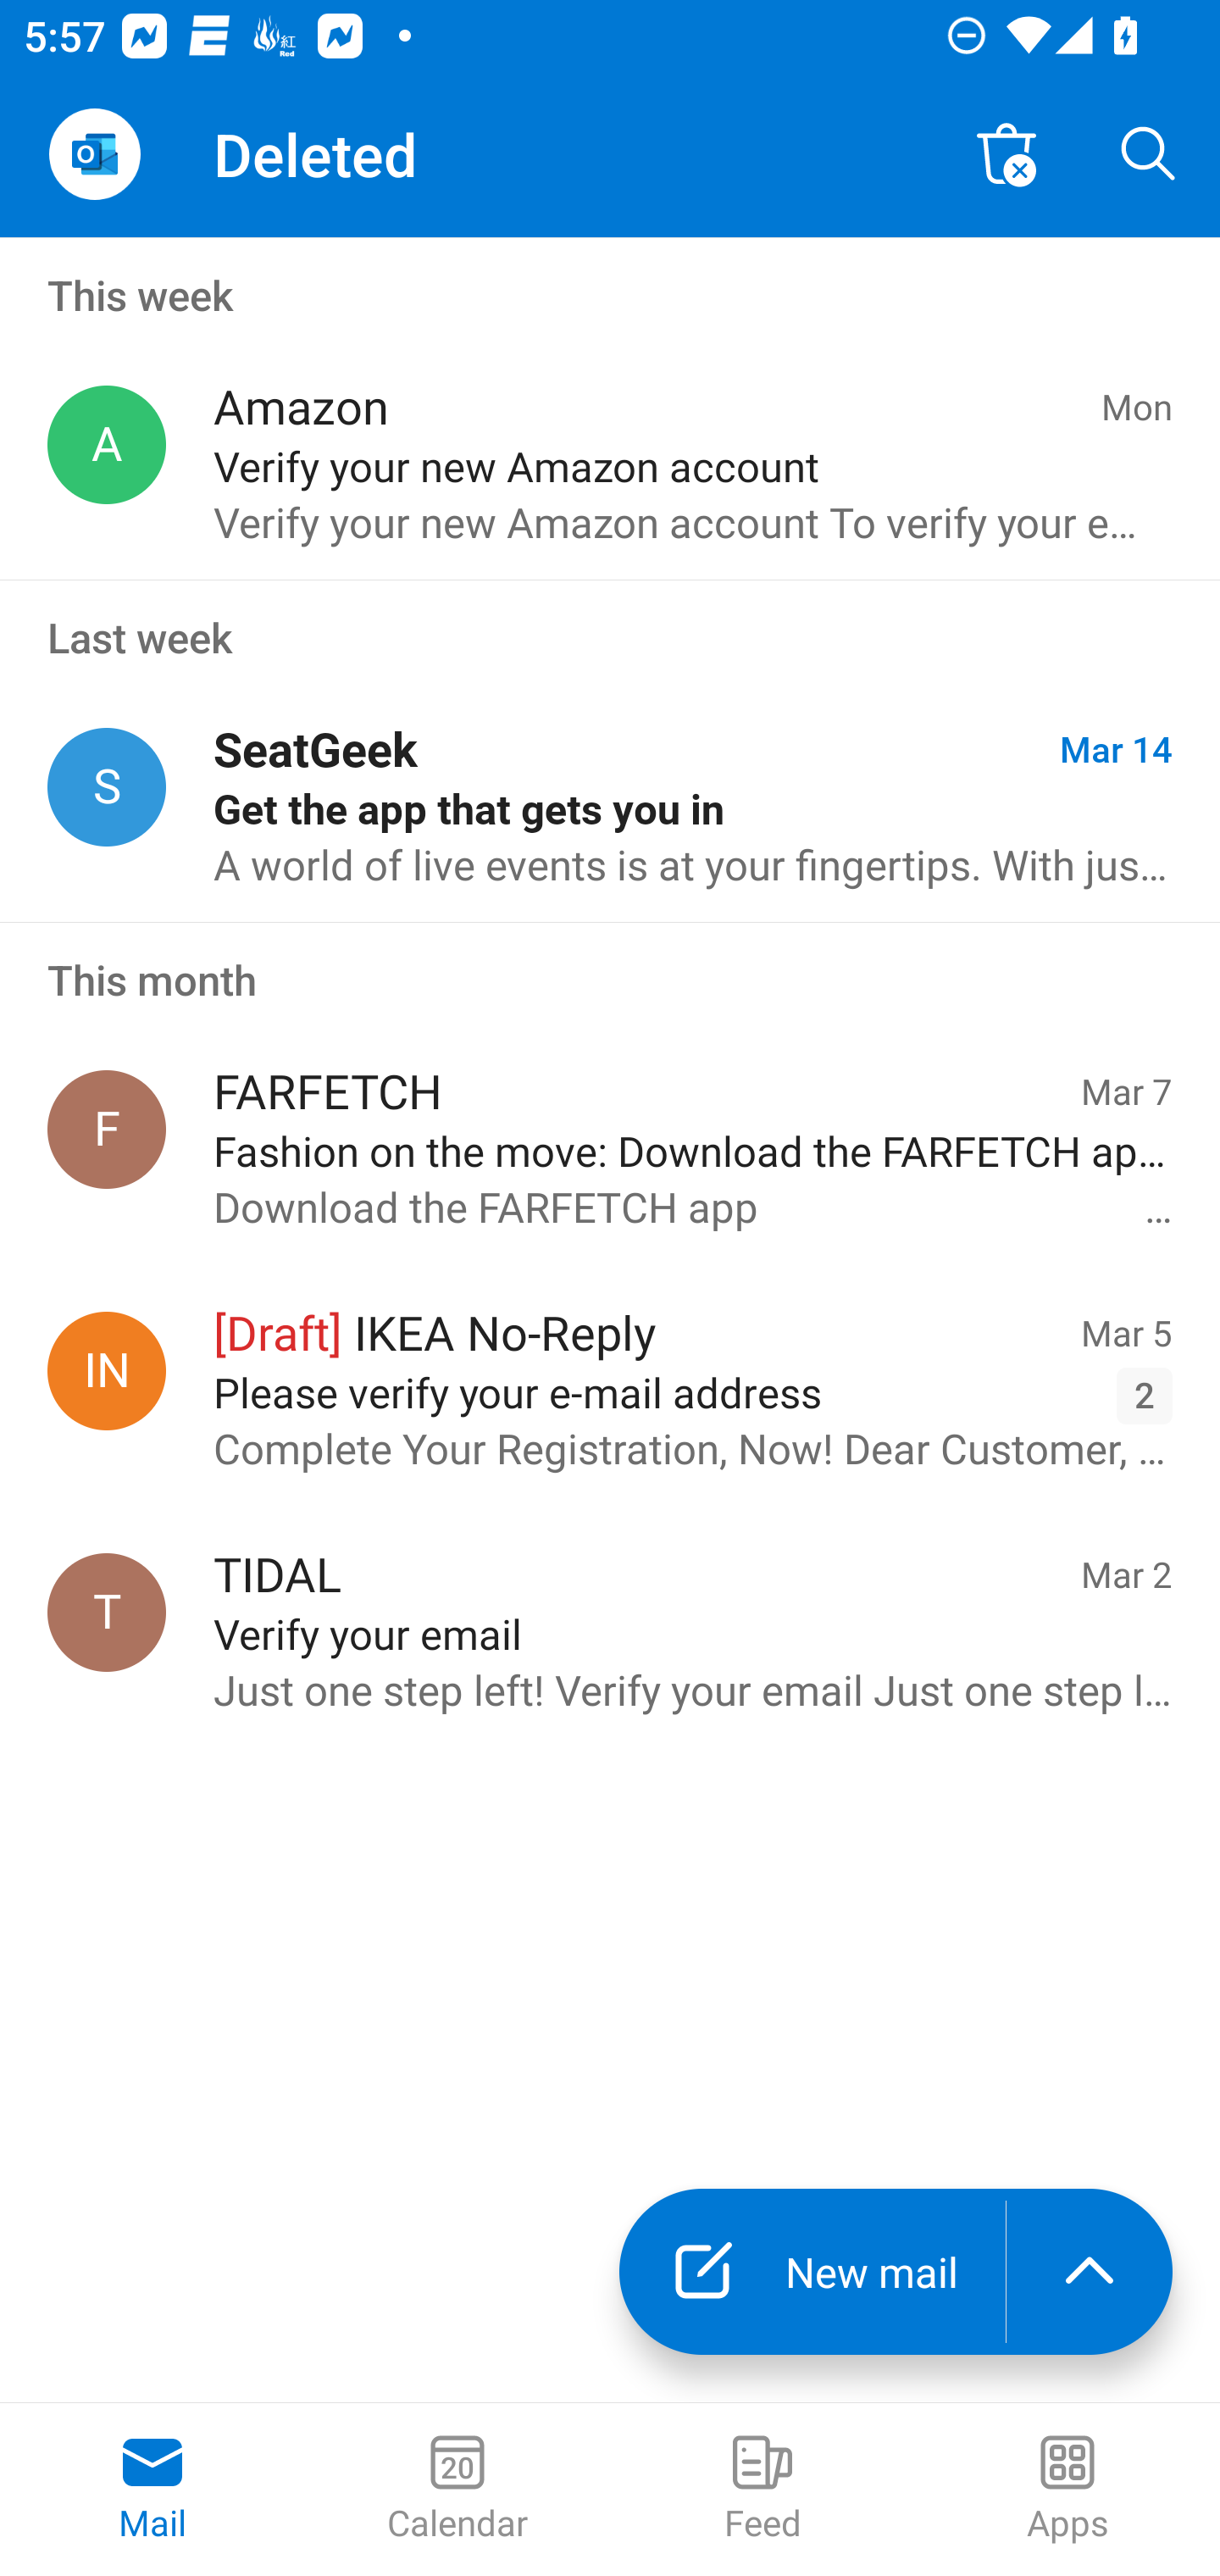 The height and width of the screenshot is (2576, 1220). Describe the element at coordinates (107, 1612) in the screenshot. I see `TIDAL, account@info.tidal.com` at that location.